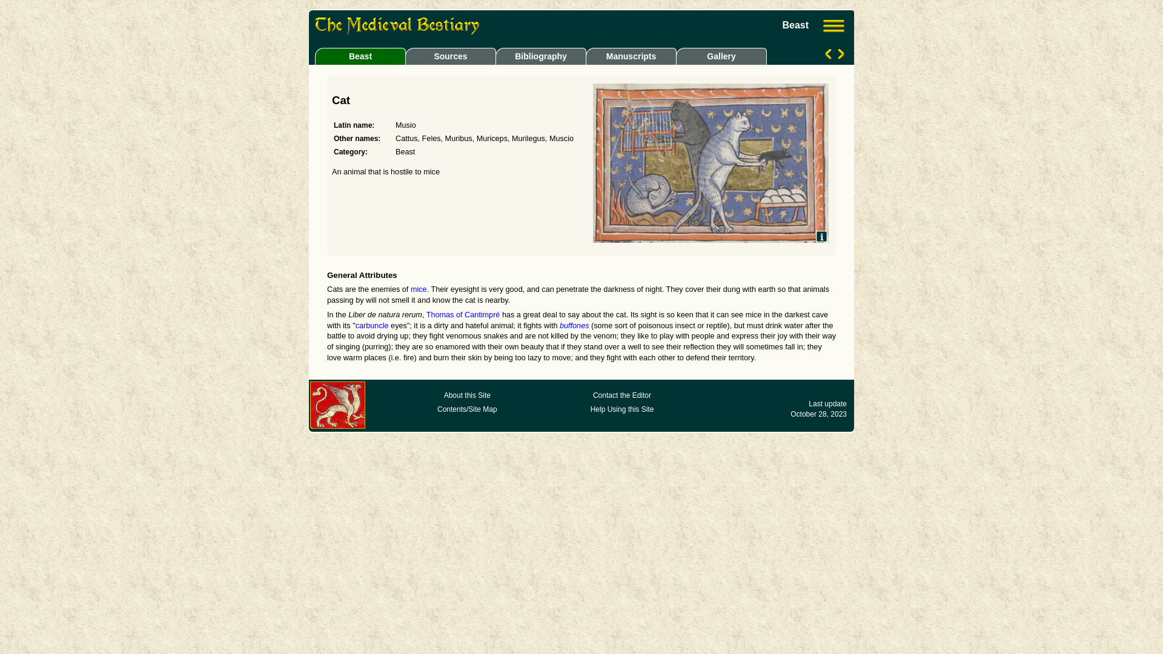 This screenshot has height=654, width=1163. Describe the element at coordinates (830, 56) in the screenshot. I see `Previous beast` at that location.